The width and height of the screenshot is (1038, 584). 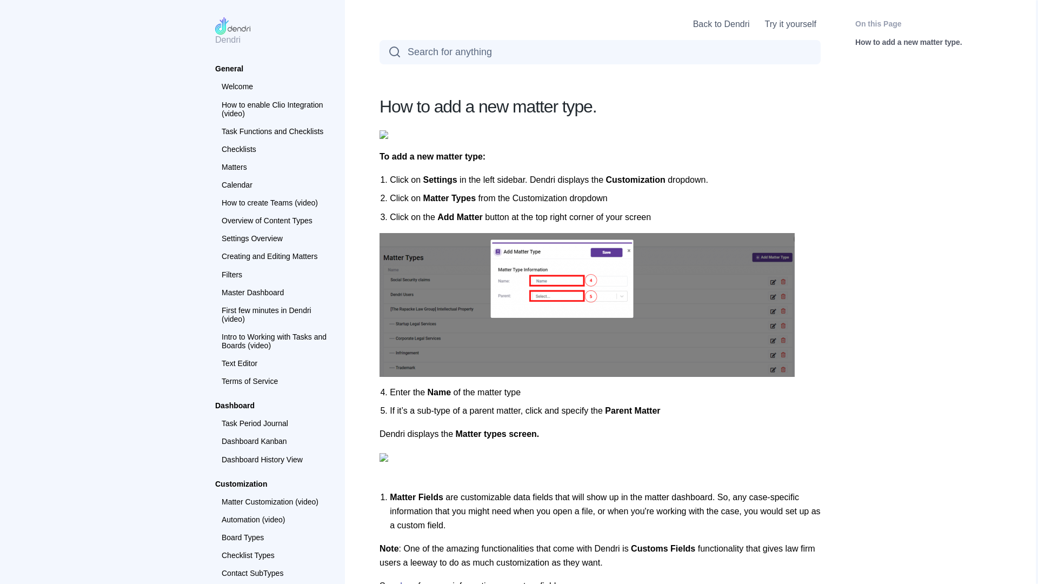 I want to click on Filters, so click(x=275, y=275).